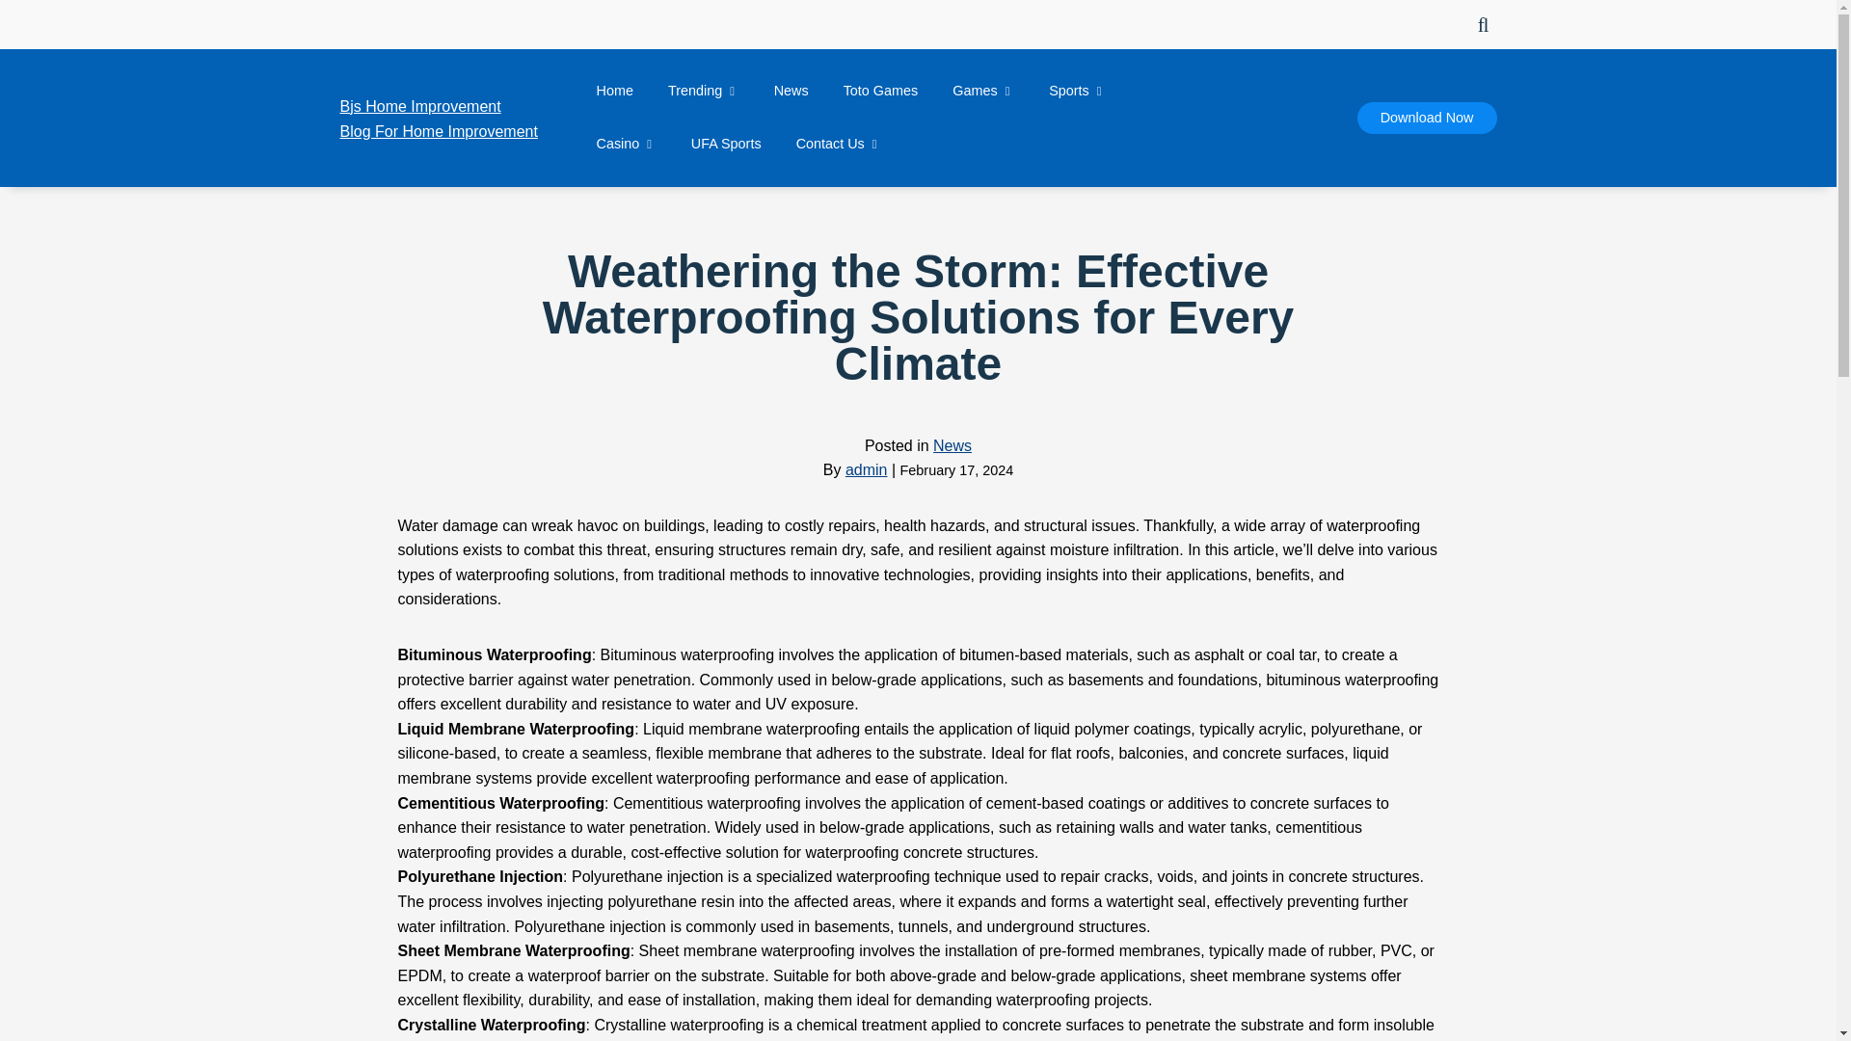  Describe the element at coordinates (625, 145) in the screenshot. I see `Home` at that location.